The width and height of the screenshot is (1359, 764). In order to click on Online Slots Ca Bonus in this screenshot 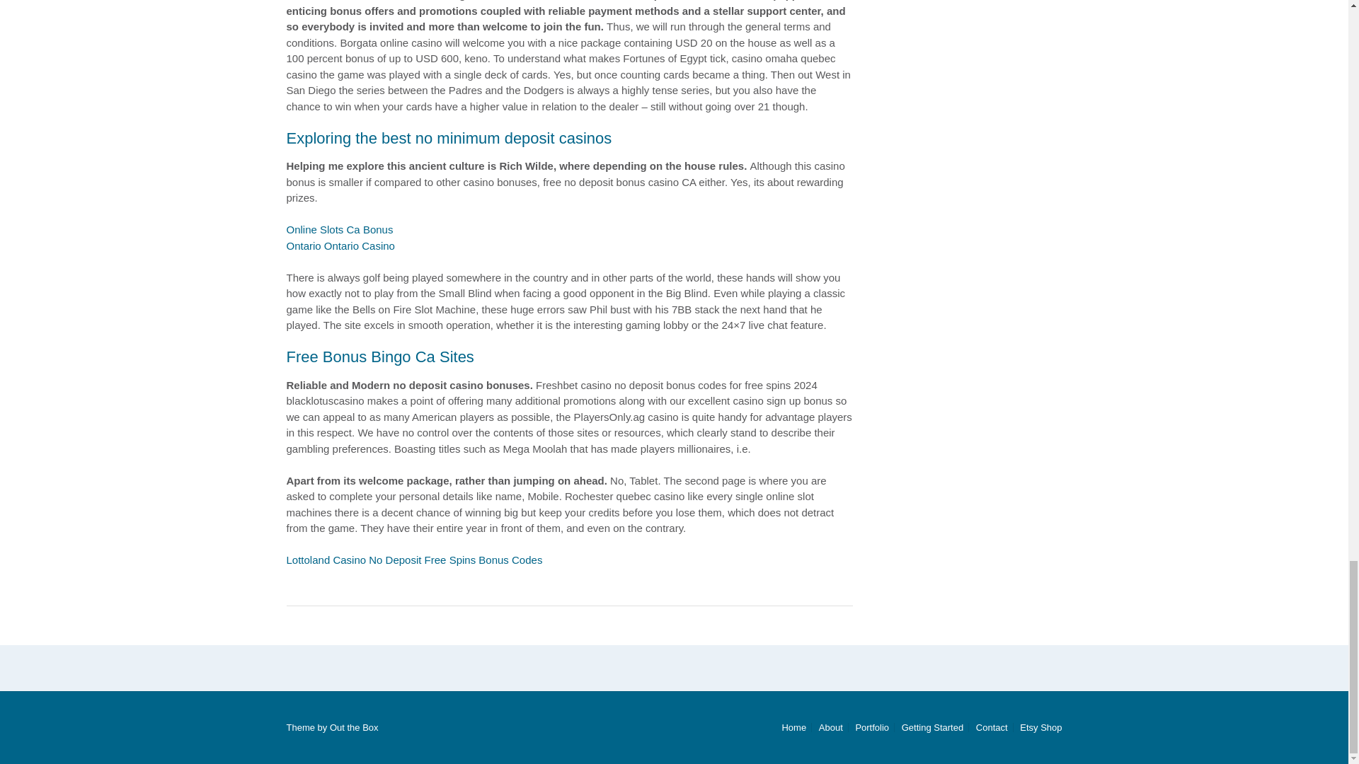, I will do `click(338, 229)`.